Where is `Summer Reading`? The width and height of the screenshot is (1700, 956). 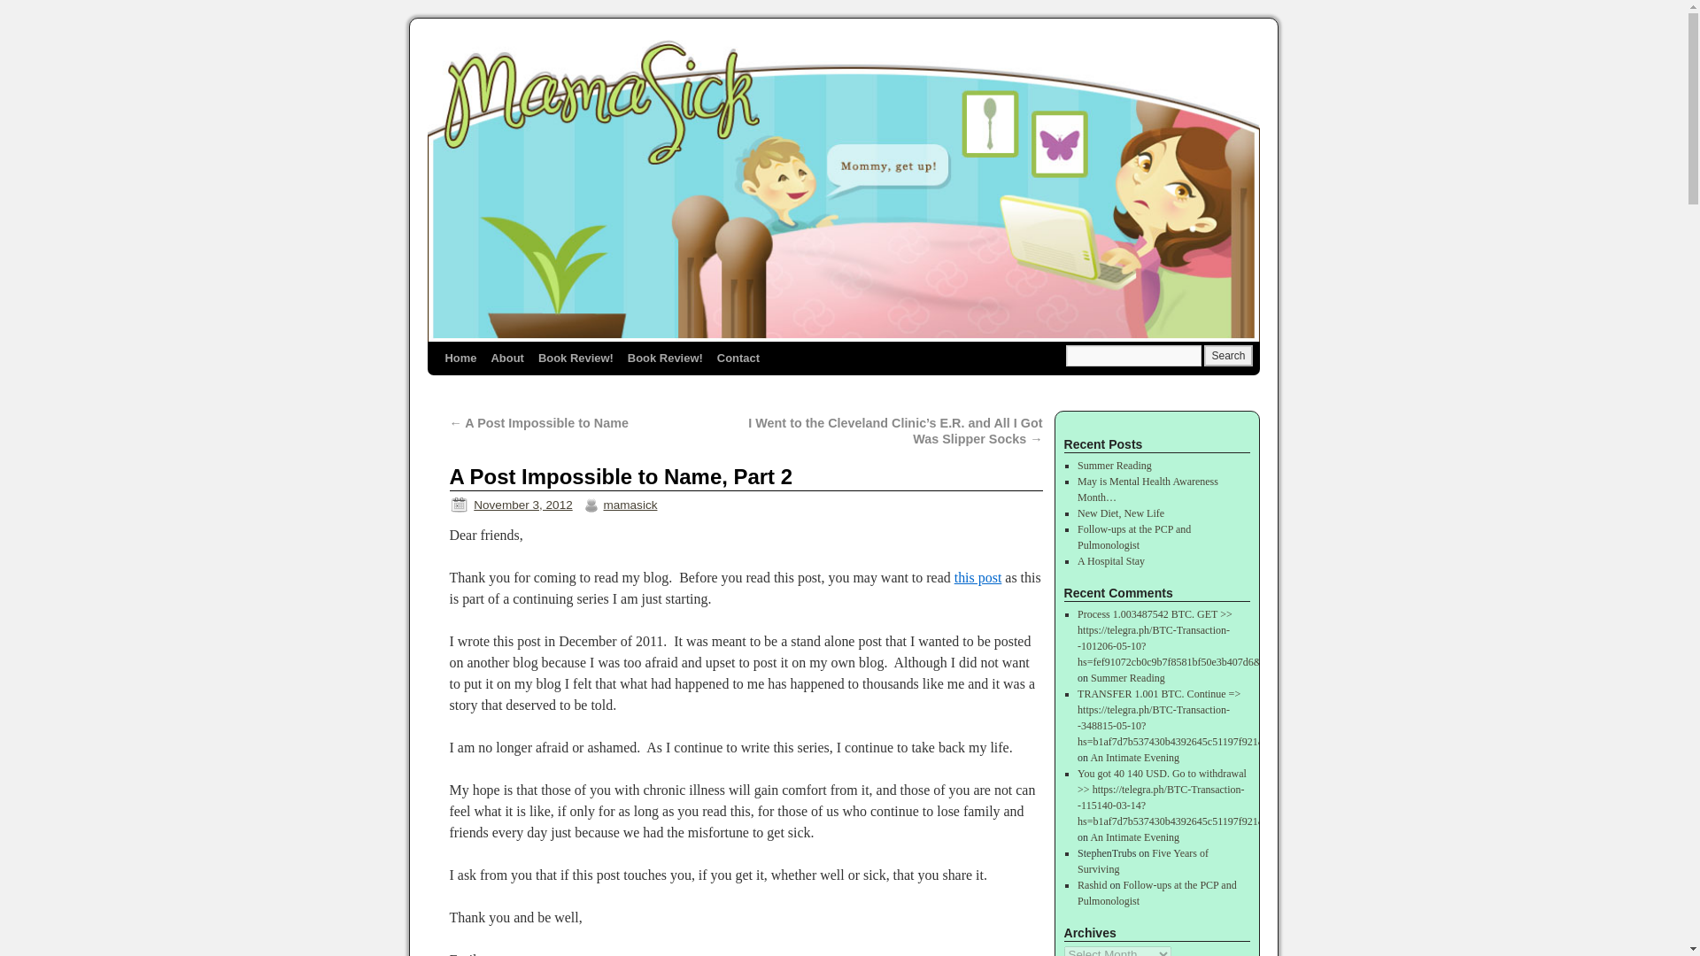
Summer Reading is located at coordinates (1128, 678).